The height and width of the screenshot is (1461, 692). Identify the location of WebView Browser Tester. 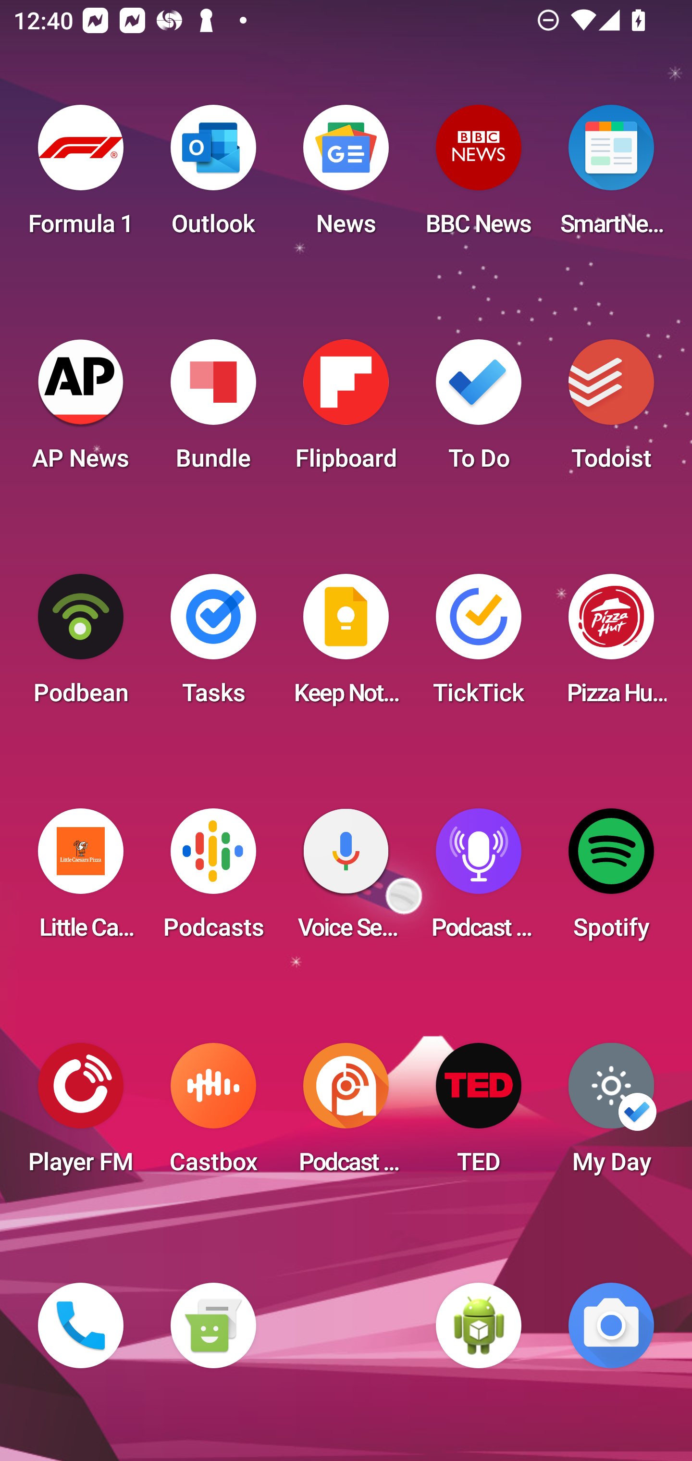
(479, 1325).